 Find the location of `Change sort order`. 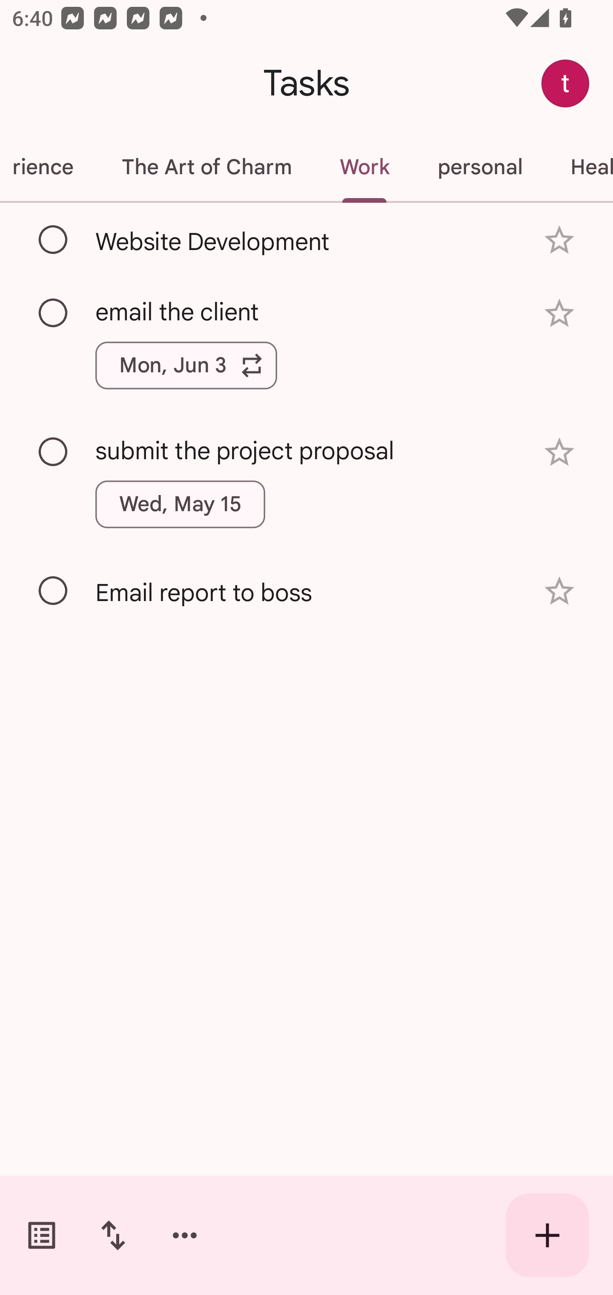

Change sort order is located at coordinates (113, 1235).